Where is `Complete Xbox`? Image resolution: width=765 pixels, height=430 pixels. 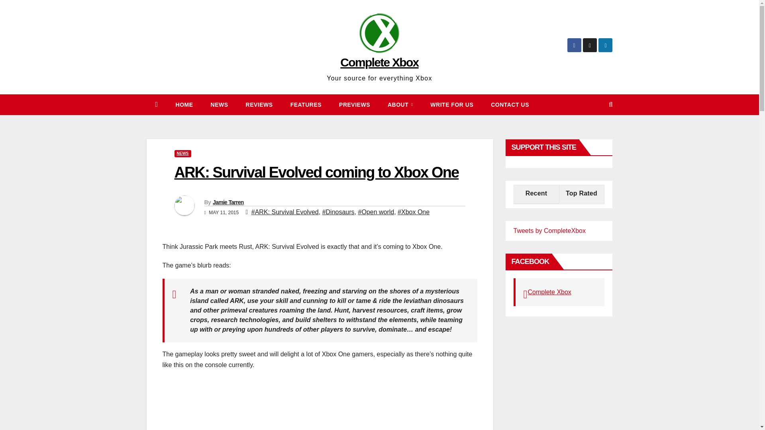 Complete Xbox is located at coordinates (379, 62).